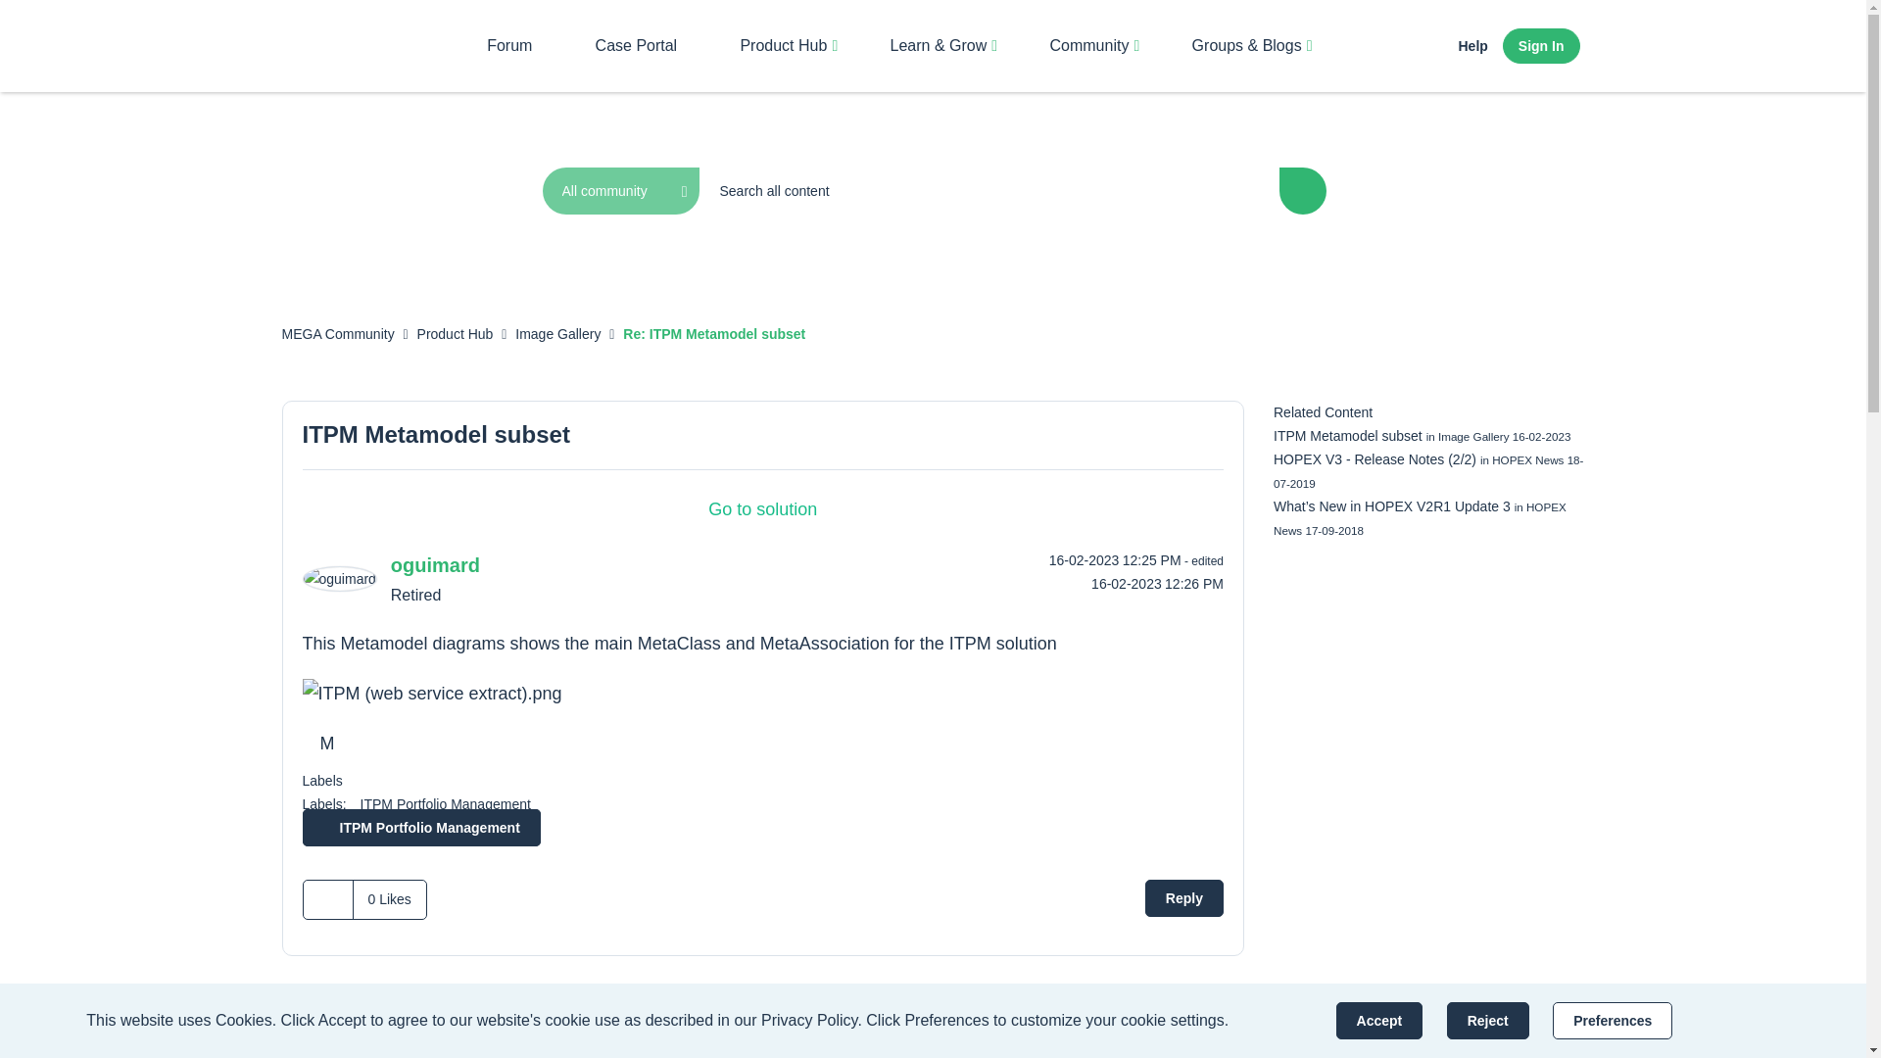  I want to click on Search Granularity, so click(621, 190).